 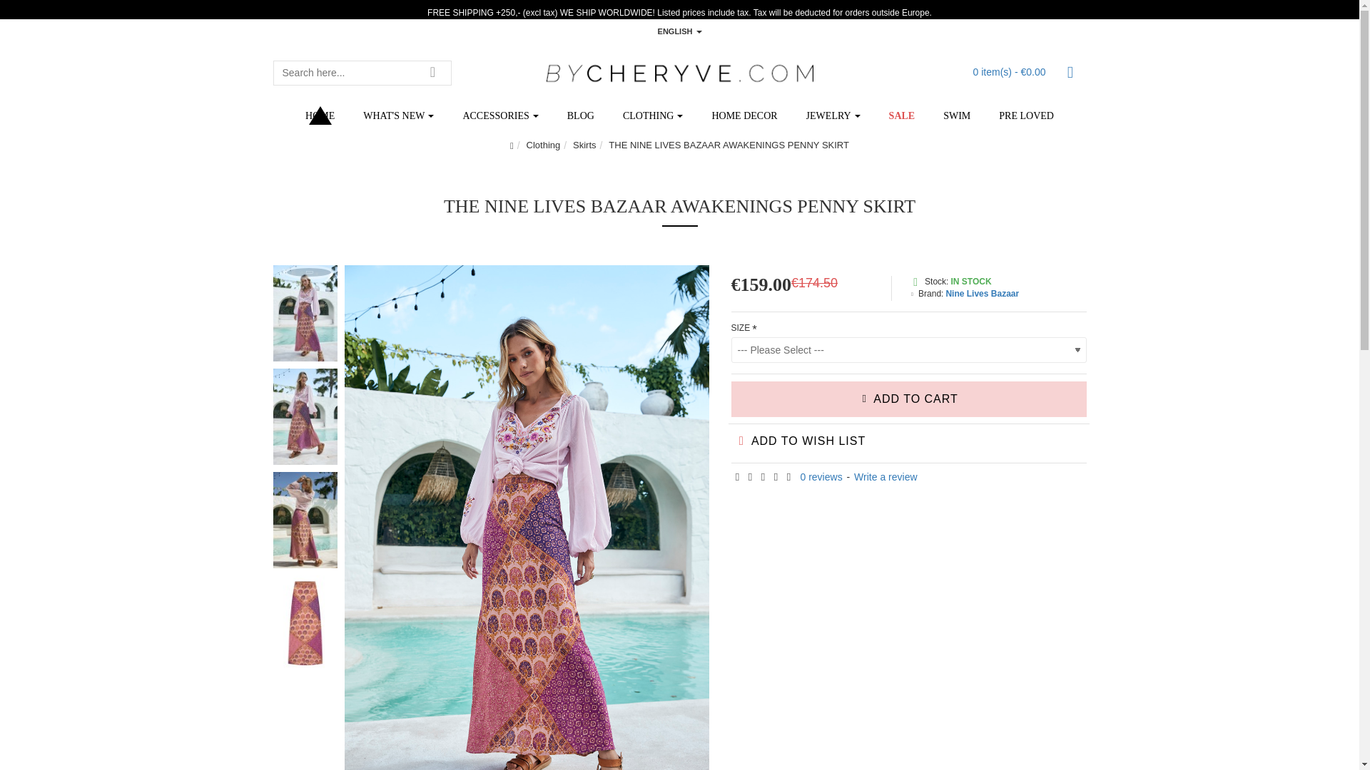 What do you see at coordinates (821, 478) in the screenshot?
I see `0 reviews` at bounding box center [821, 478].